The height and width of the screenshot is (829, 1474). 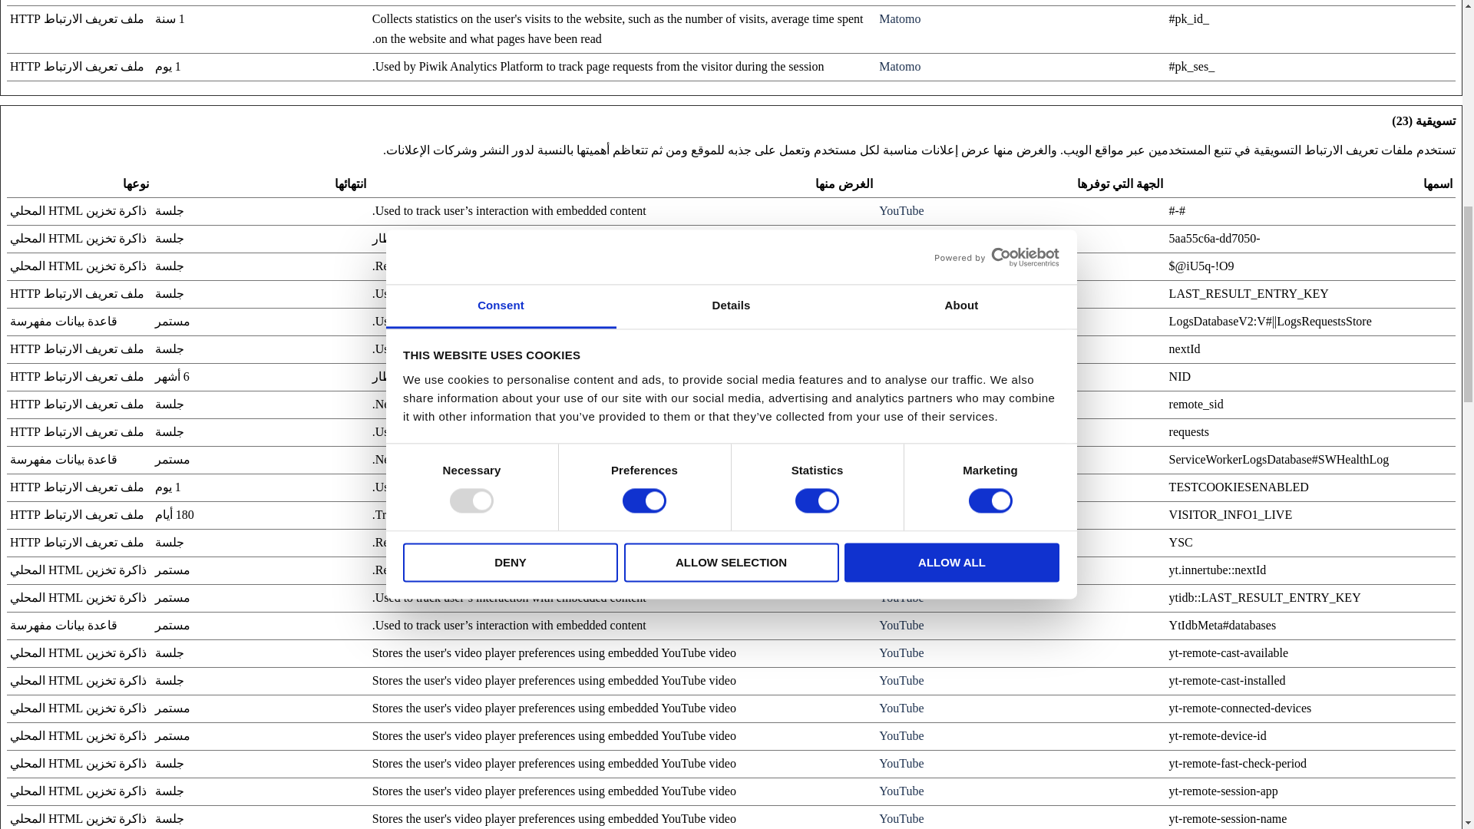 I want to click on YouTube, so click(x=901, y=487).